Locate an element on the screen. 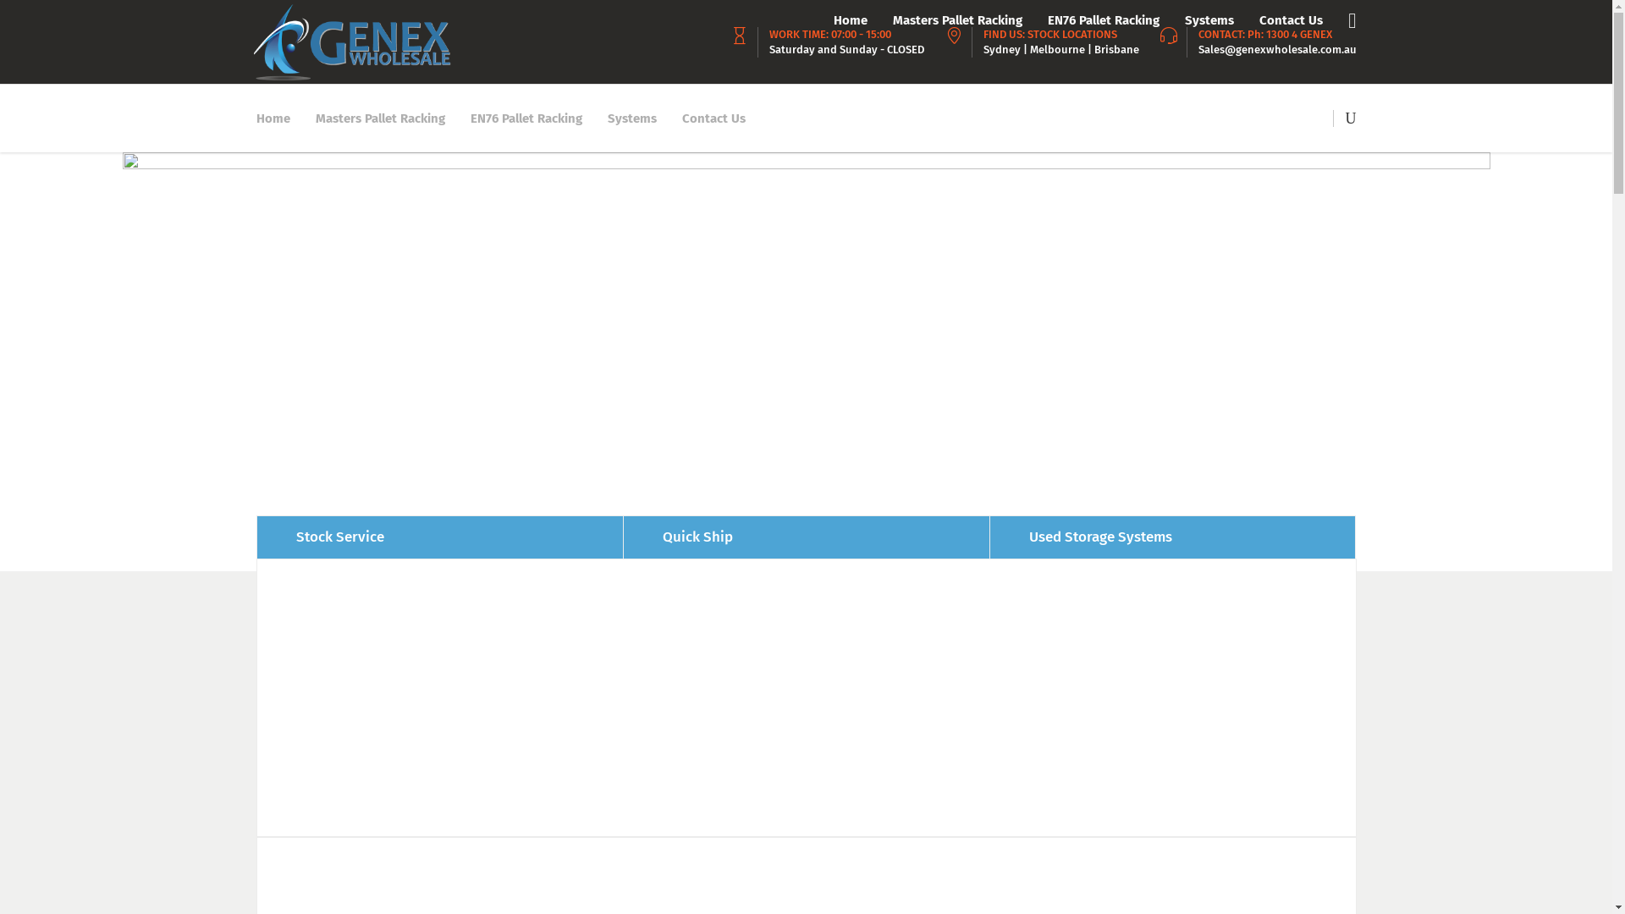 The height and width of the screenshot is (914, 1625). Search is located at coordinates (1308, 181).